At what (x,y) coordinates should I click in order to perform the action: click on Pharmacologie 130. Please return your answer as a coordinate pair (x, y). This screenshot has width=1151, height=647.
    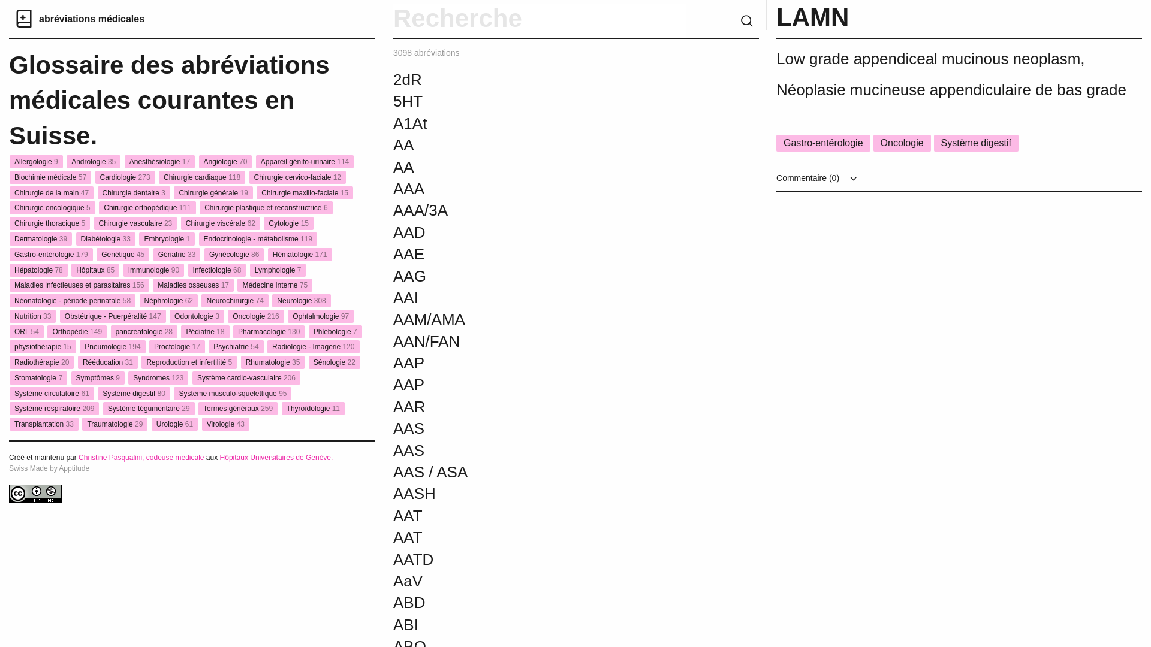
    Looking at the image, I should click on (269, 332).